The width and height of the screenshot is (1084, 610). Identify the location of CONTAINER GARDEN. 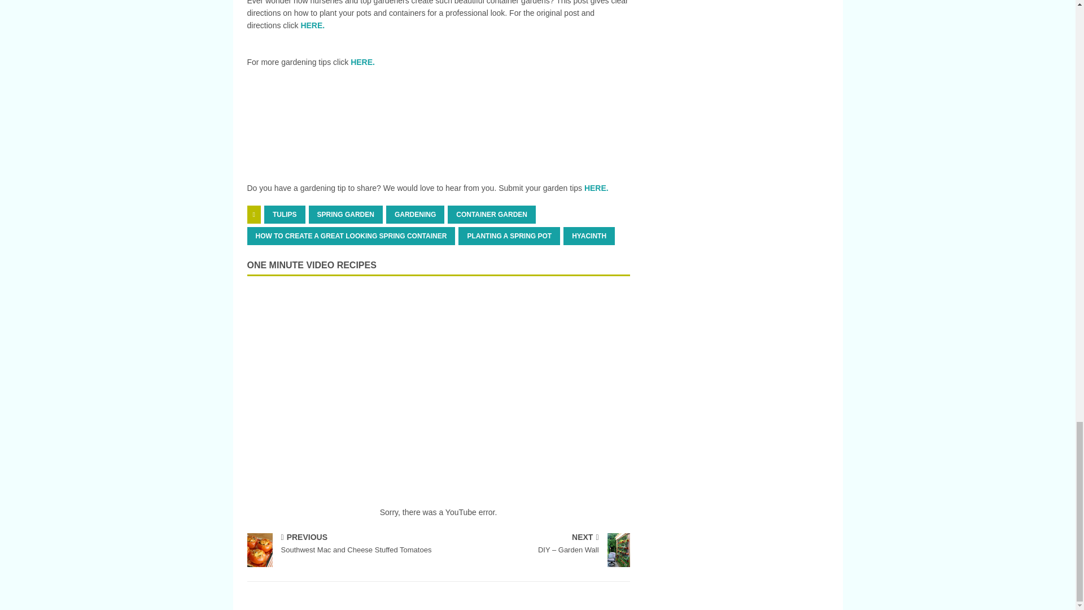
(491, 215).